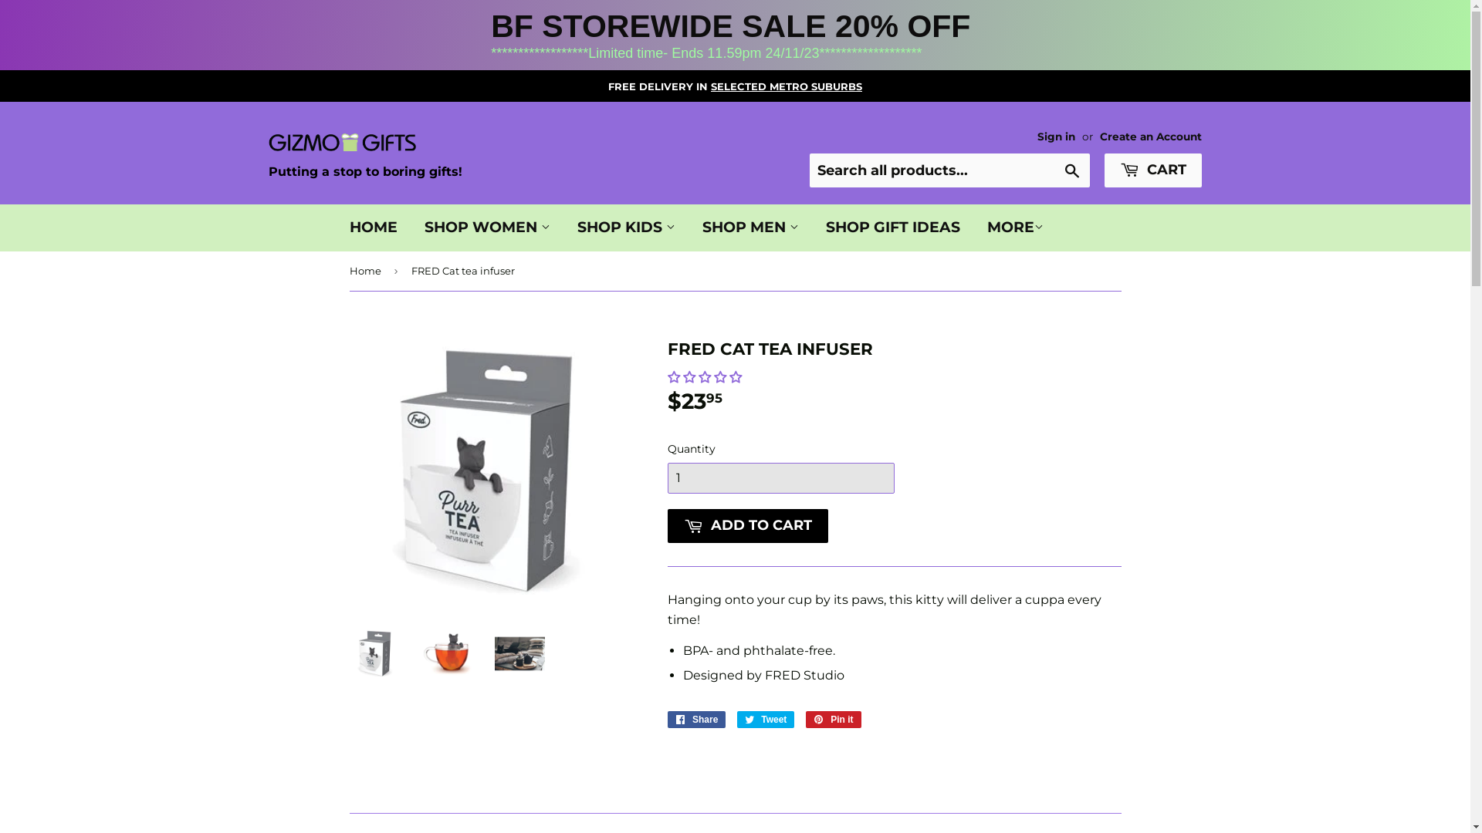  What do you see at coordinates (750, 228) in the screenshot?
I see `SHOP MEN` at bounding box center [750, 228].